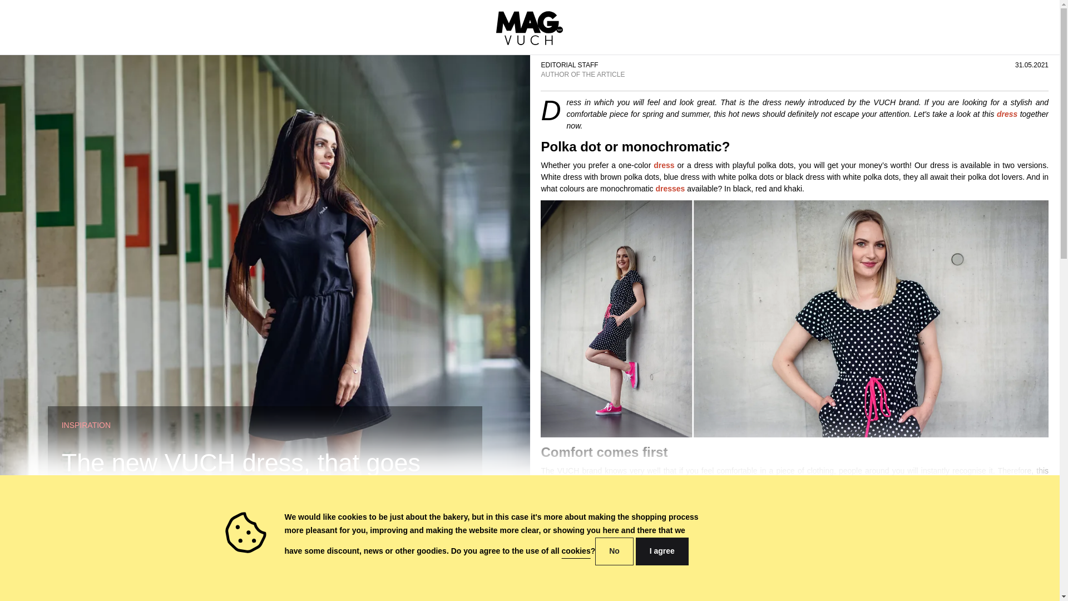 The width and height of the screenshot is (1068, 601). Describe the element at coordinates (1007, 114) in the screenshot. I see `dress` at that location.